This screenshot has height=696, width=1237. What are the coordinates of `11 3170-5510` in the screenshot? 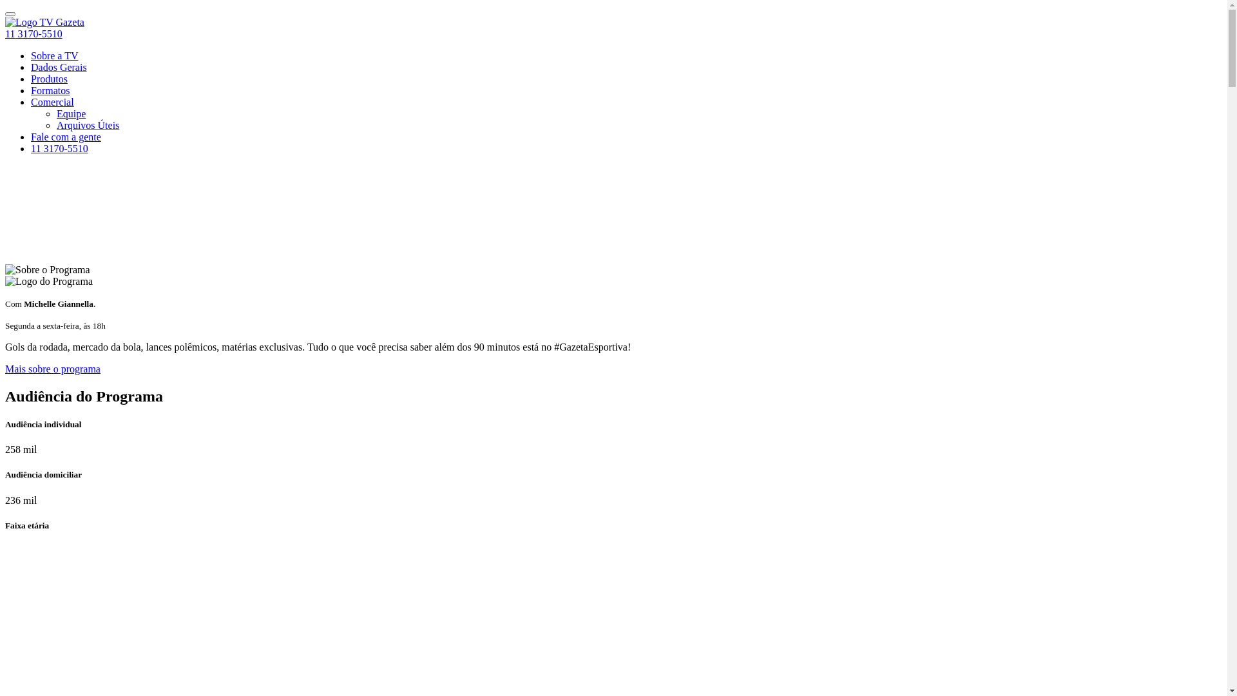 It's located at (59, 148).